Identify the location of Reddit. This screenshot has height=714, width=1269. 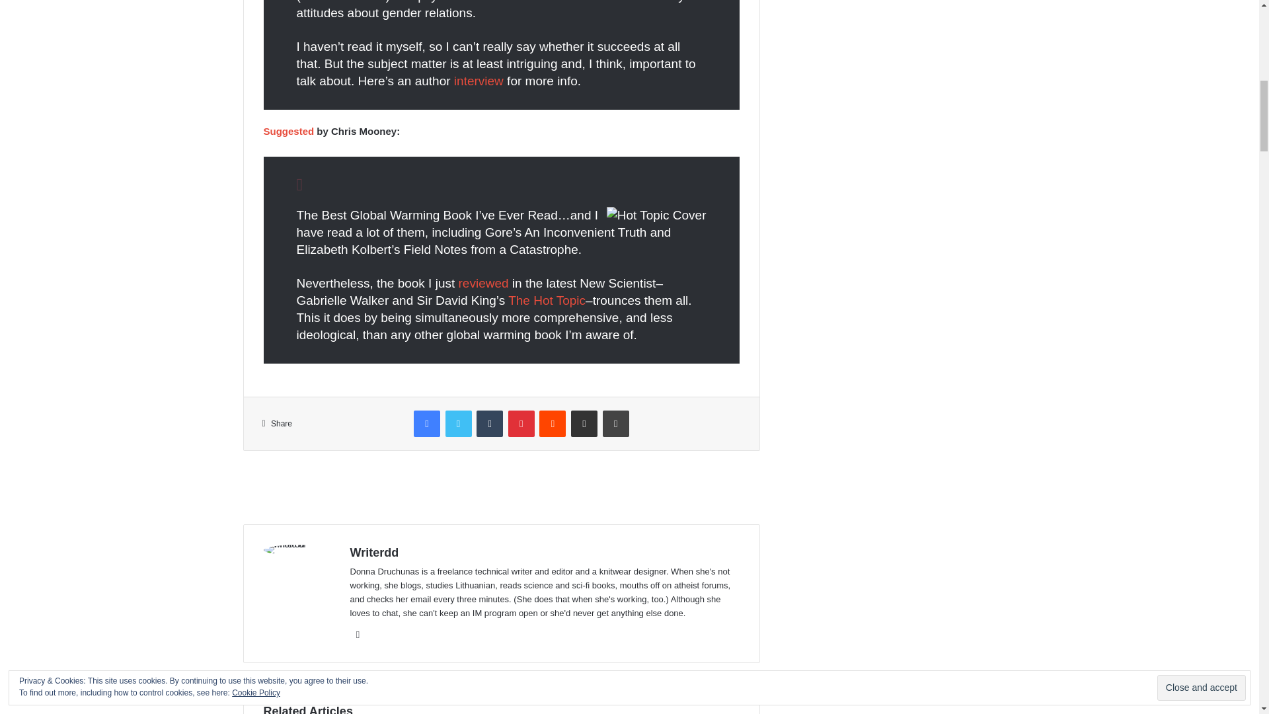
(553, 423).